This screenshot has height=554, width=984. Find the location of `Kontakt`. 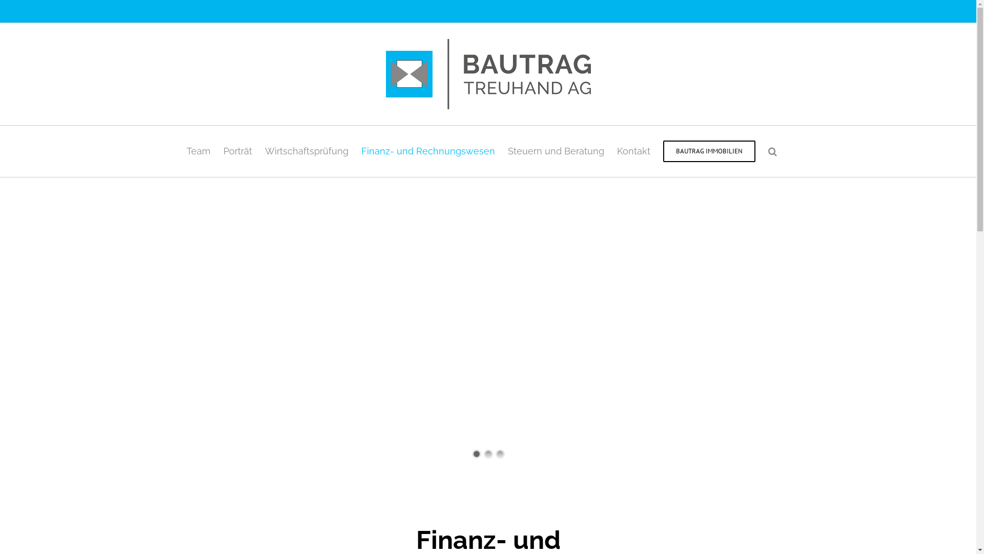

Kontakt is located at coordinates (633, 151).